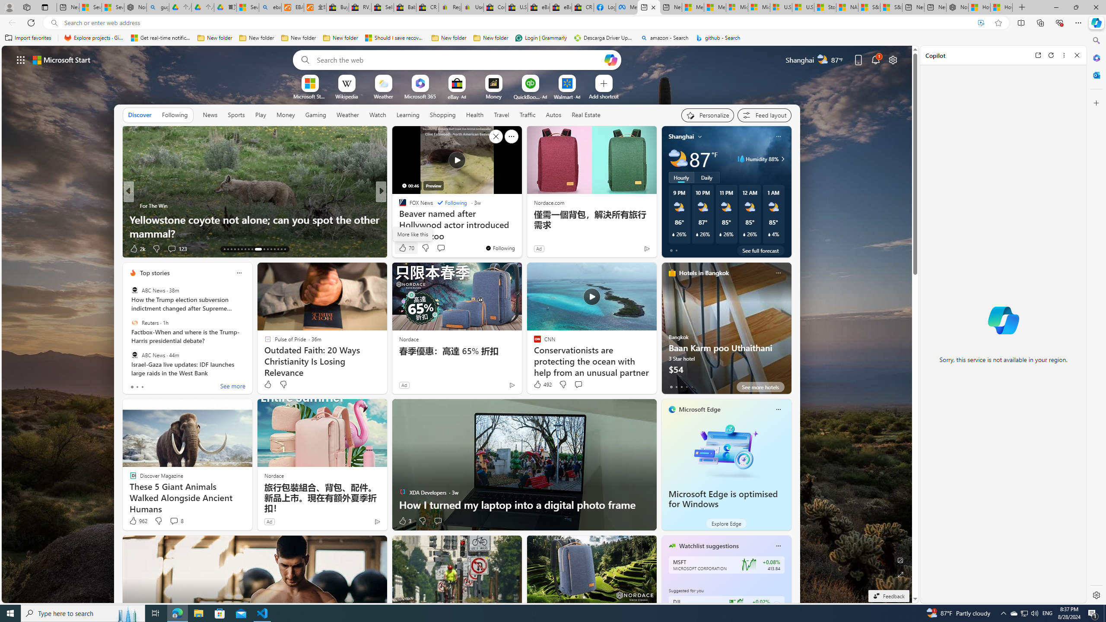 The height and width of the screenshot is (622, 1106). I want to click on Hotels in Bangkok, so click(704, 273).